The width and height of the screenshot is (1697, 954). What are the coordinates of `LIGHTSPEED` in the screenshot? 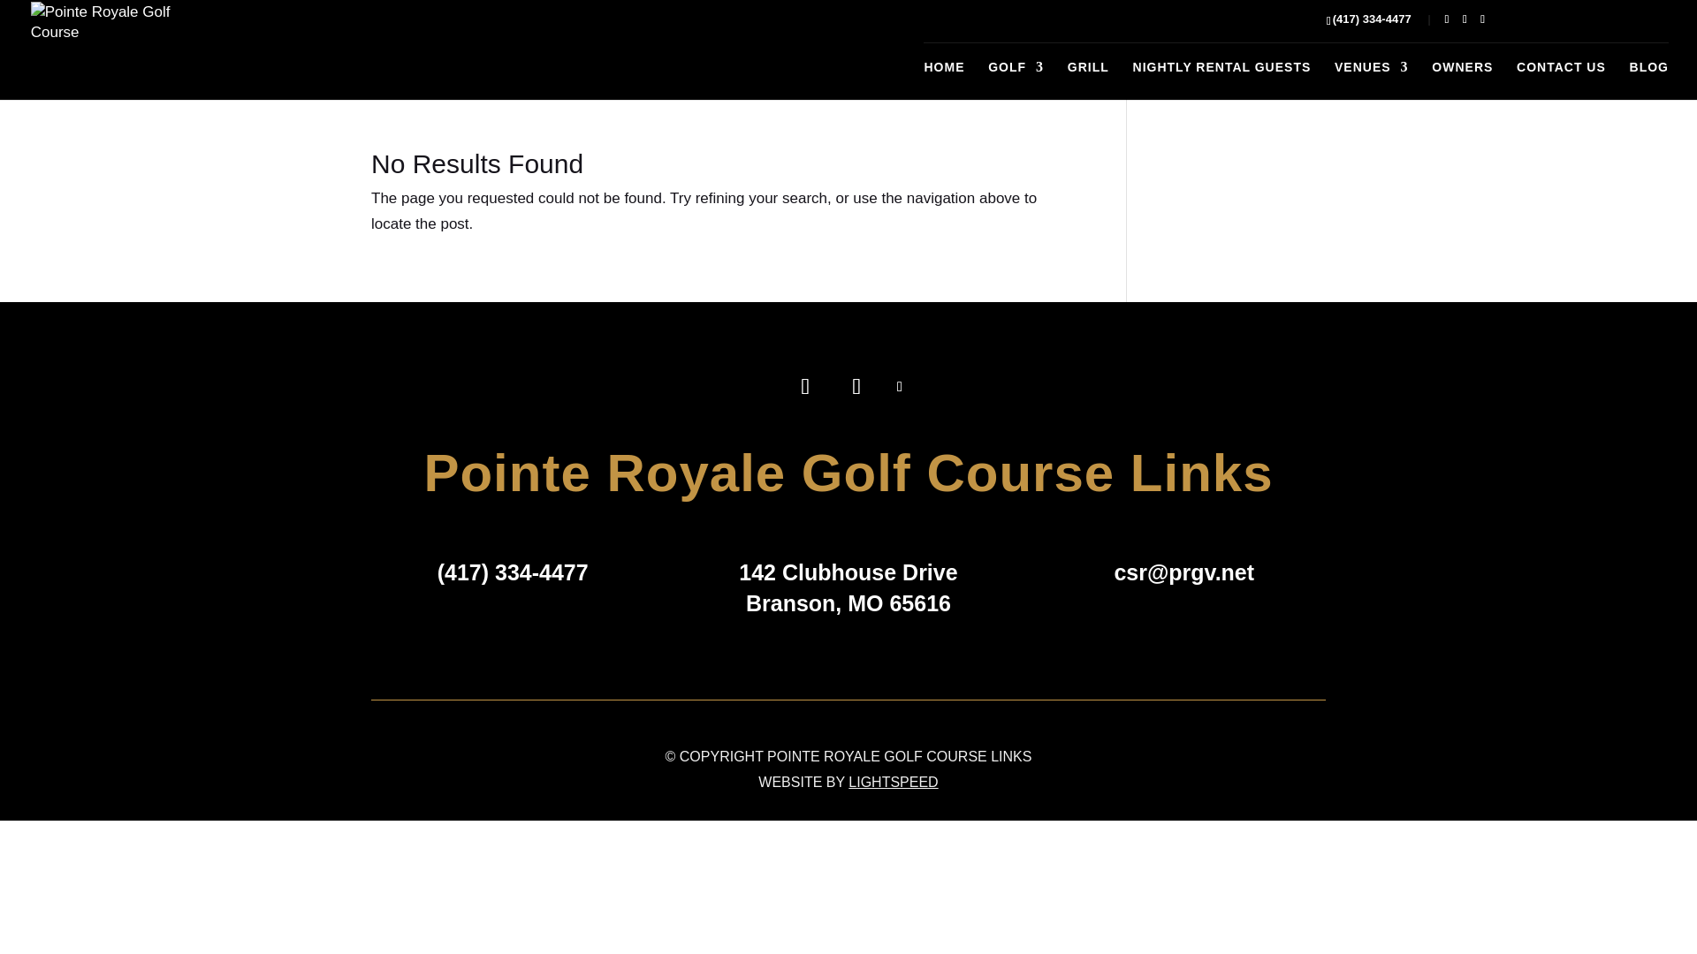 It's located at (893, 782).